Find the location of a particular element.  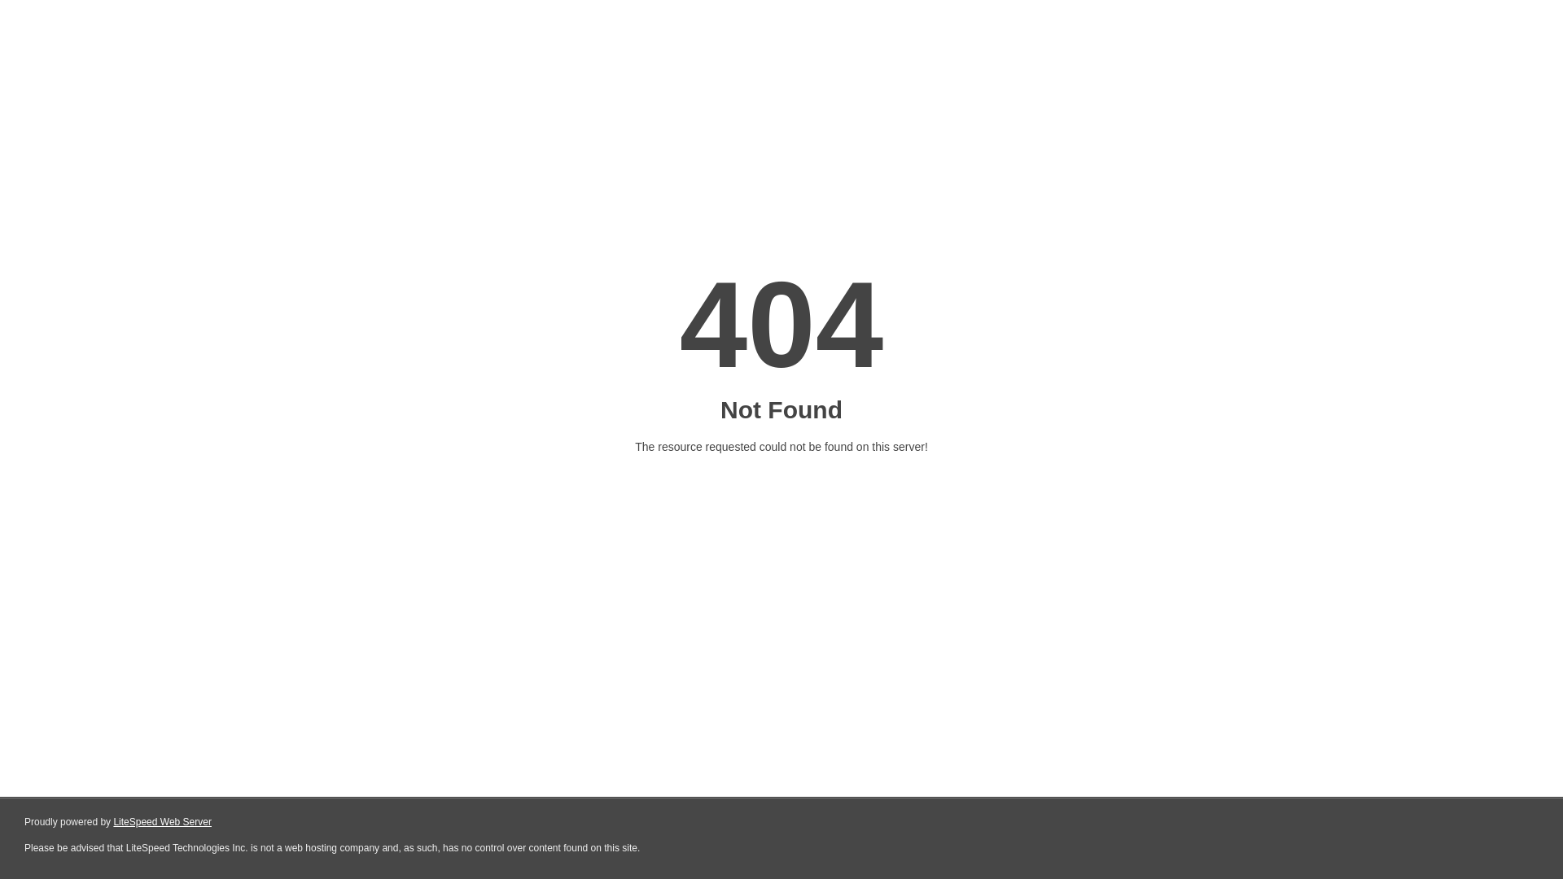

LiteSpeed Web Server is located at coordinates (163, 822).